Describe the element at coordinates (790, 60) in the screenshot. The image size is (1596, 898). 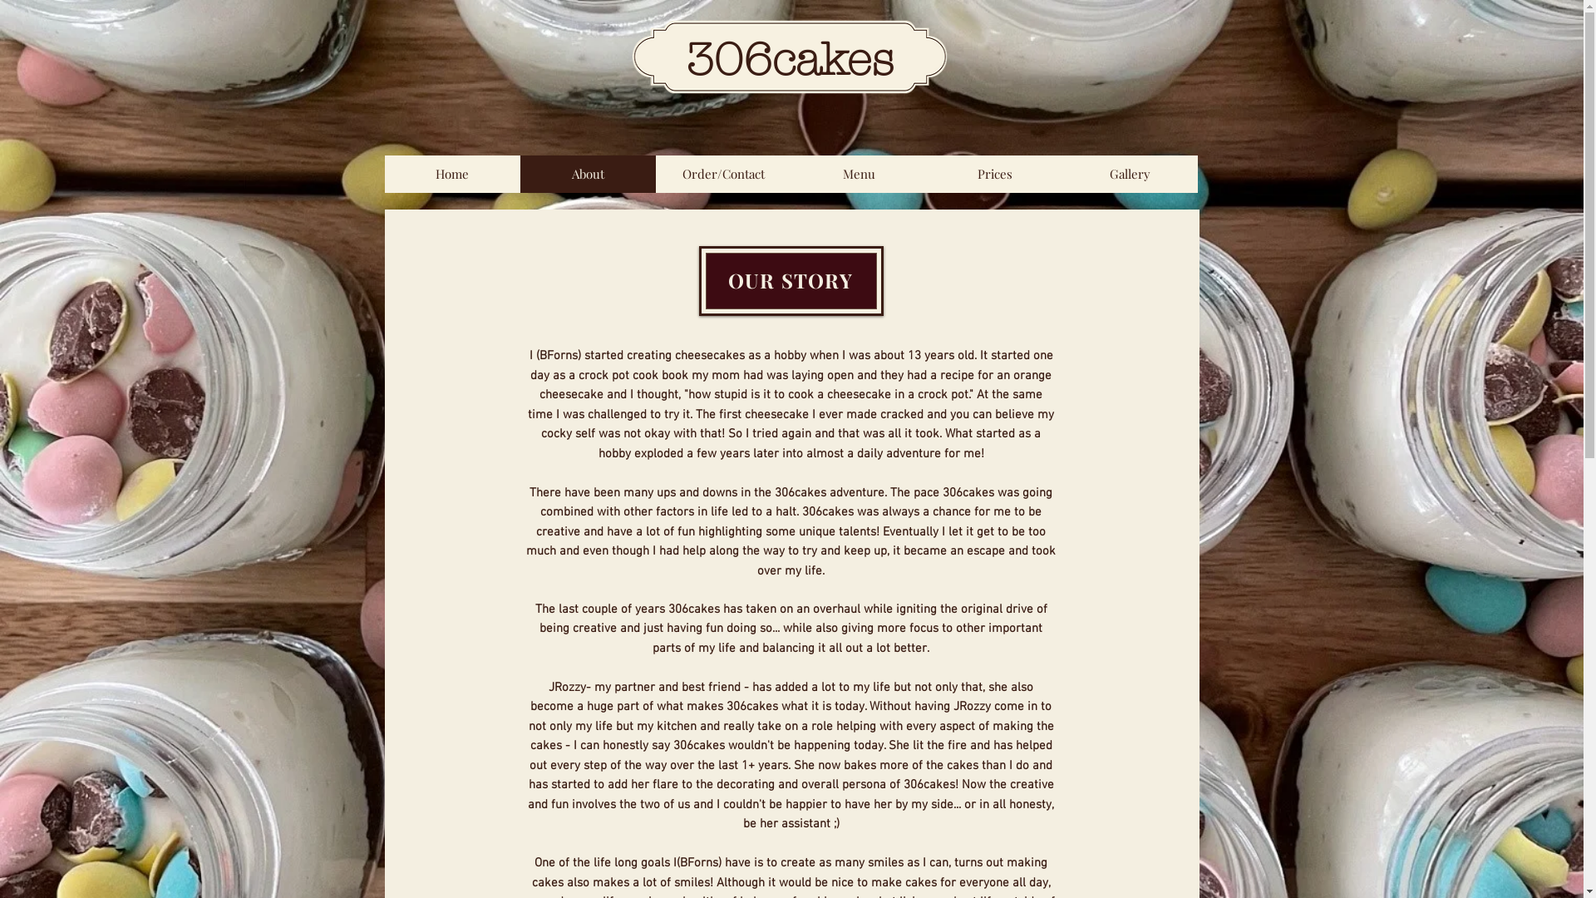
I see `306cakes` at that location.